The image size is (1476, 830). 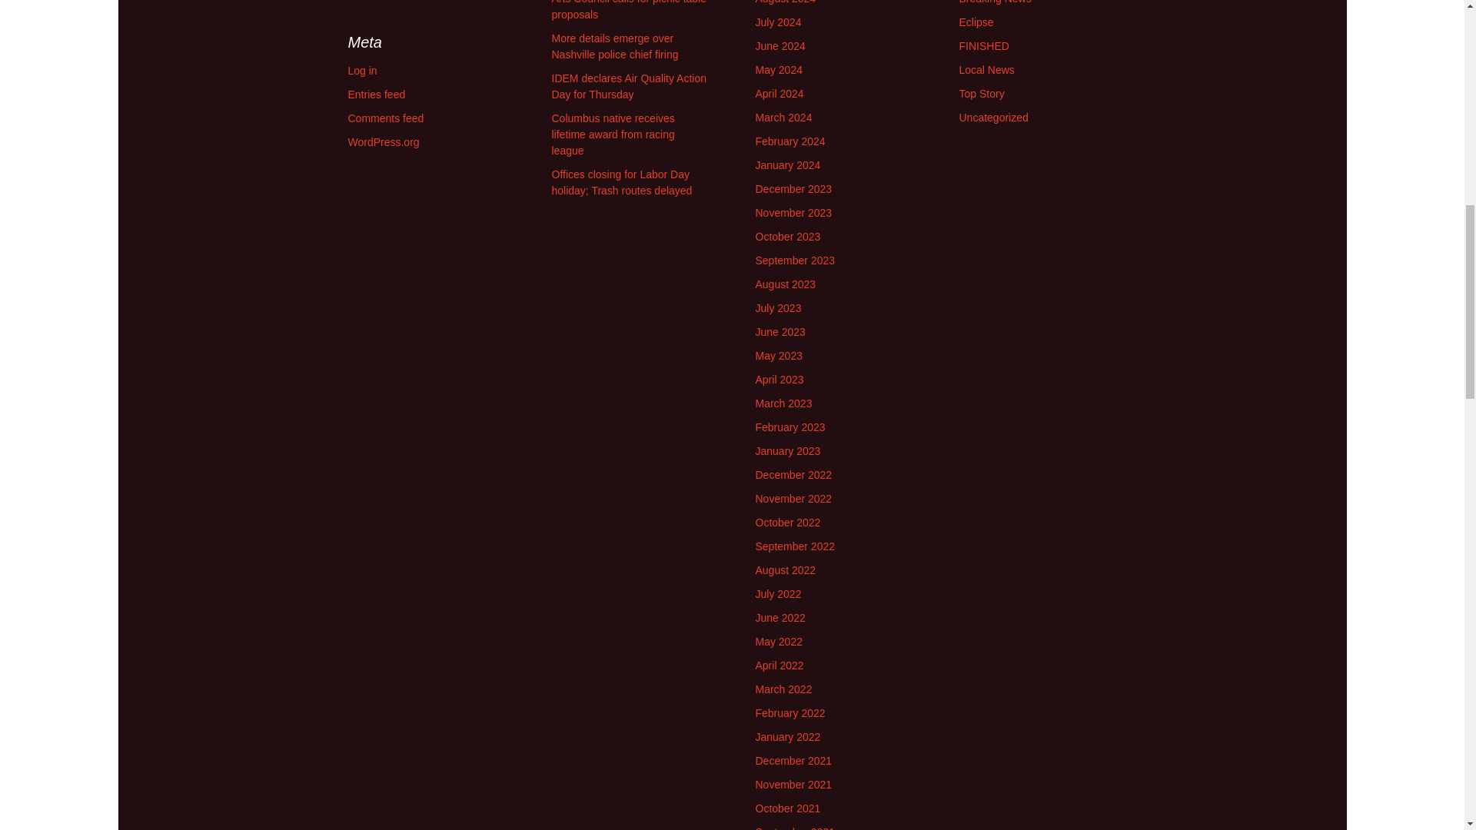 I want to click on November 2022, so click(x=793, y=498).